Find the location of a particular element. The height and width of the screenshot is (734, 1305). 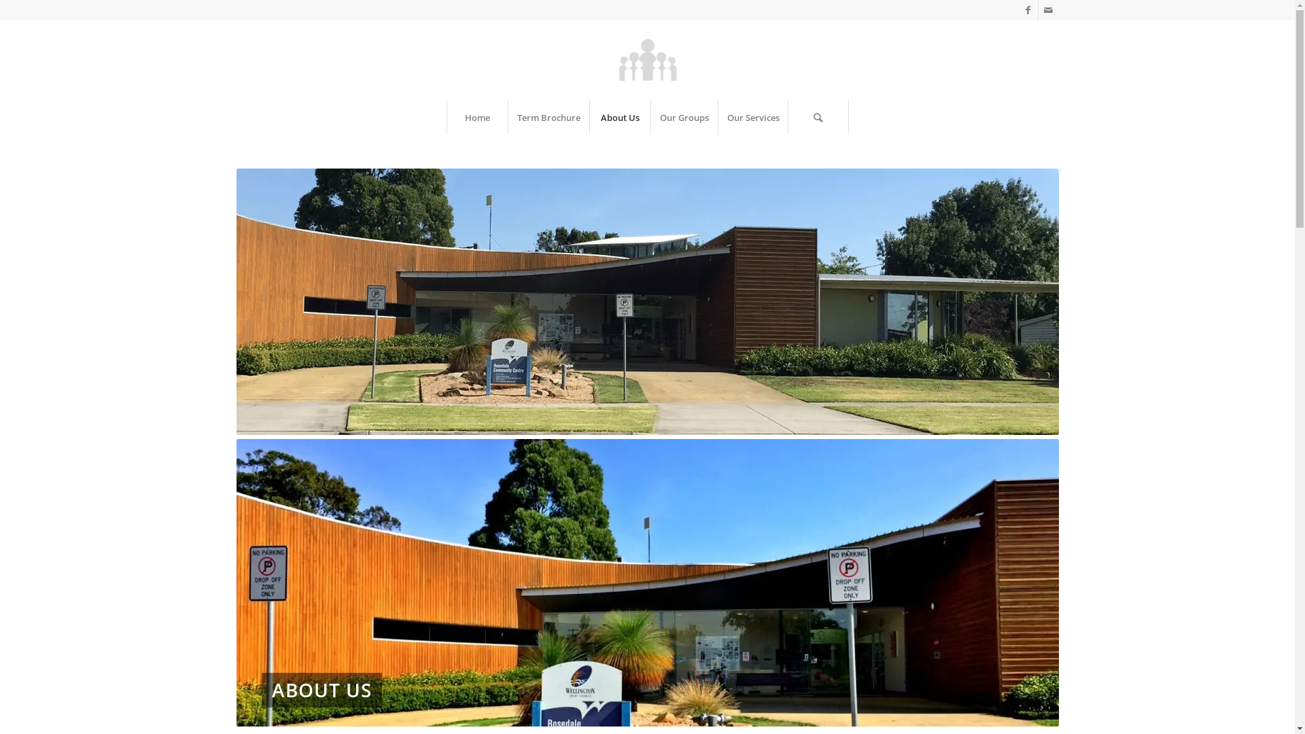

Facebook is located at coordinates (1028, 10).